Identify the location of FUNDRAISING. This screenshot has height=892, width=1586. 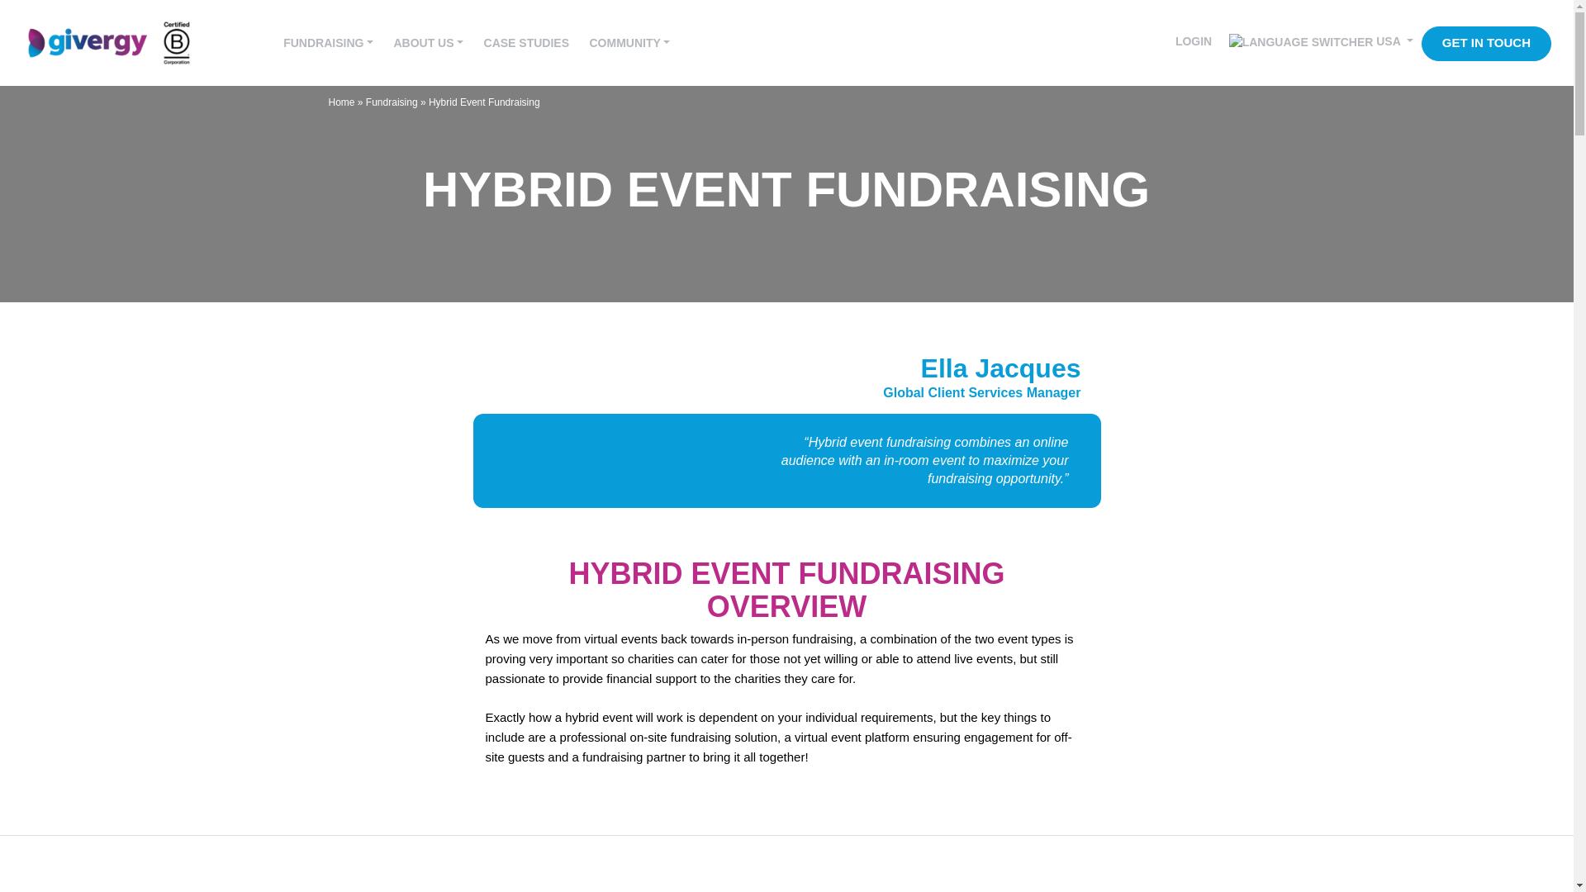
(328, 43).